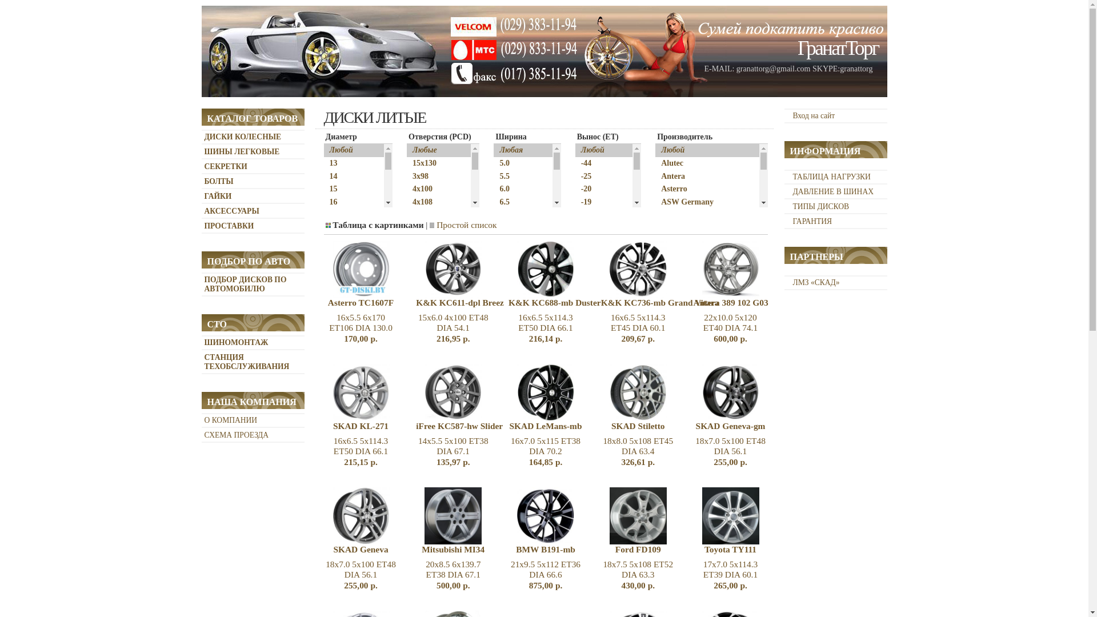 Image resolution: width=1097 pixels, height=617 pixels. What do you see at coordinates (513, 332) in the screenshot?
I see `11.0` at bounding box center [513, 332].